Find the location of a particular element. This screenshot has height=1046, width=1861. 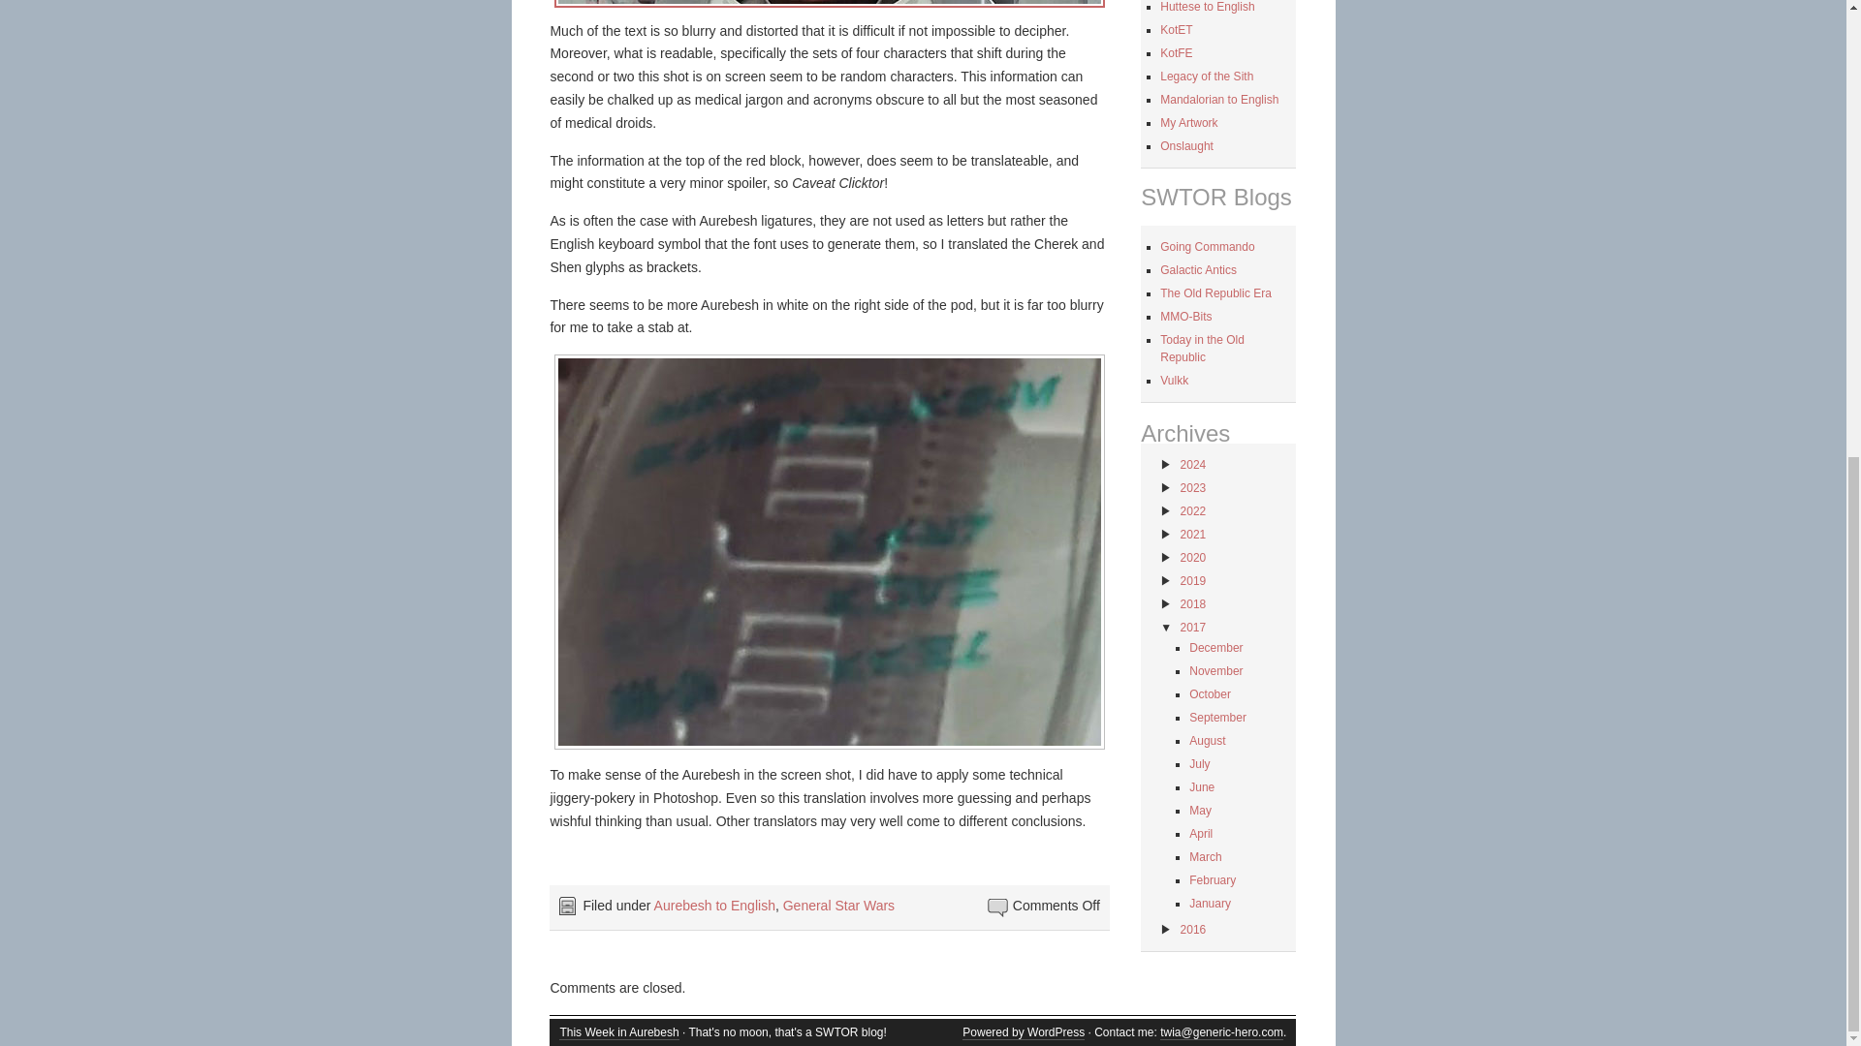

Legacy of the Sith is located at coordinates (1206, 77).